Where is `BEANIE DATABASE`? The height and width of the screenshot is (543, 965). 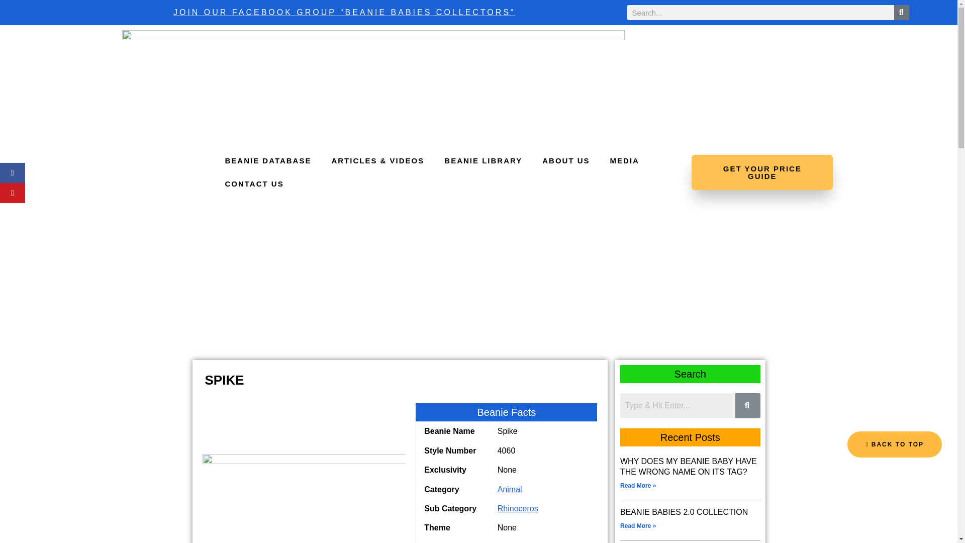
BEANIE DATABASE is located at coordinates (267, 161).